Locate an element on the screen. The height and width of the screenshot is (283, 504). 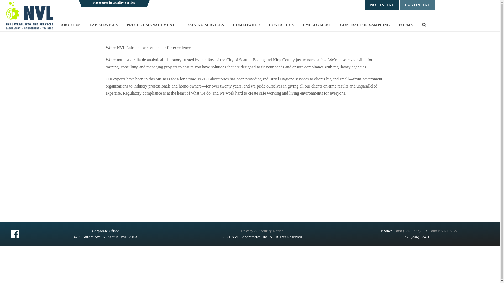
HOMEOWNER is located at coordinates (248, 25).